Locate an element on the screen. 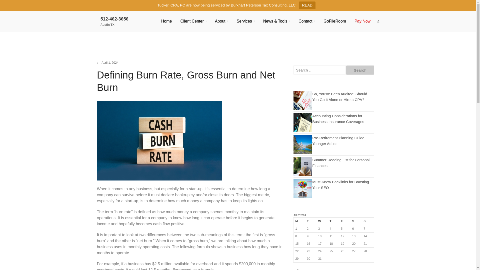 This screenshot has width=480, height=270. Monday is located at coordinates (299, 221).